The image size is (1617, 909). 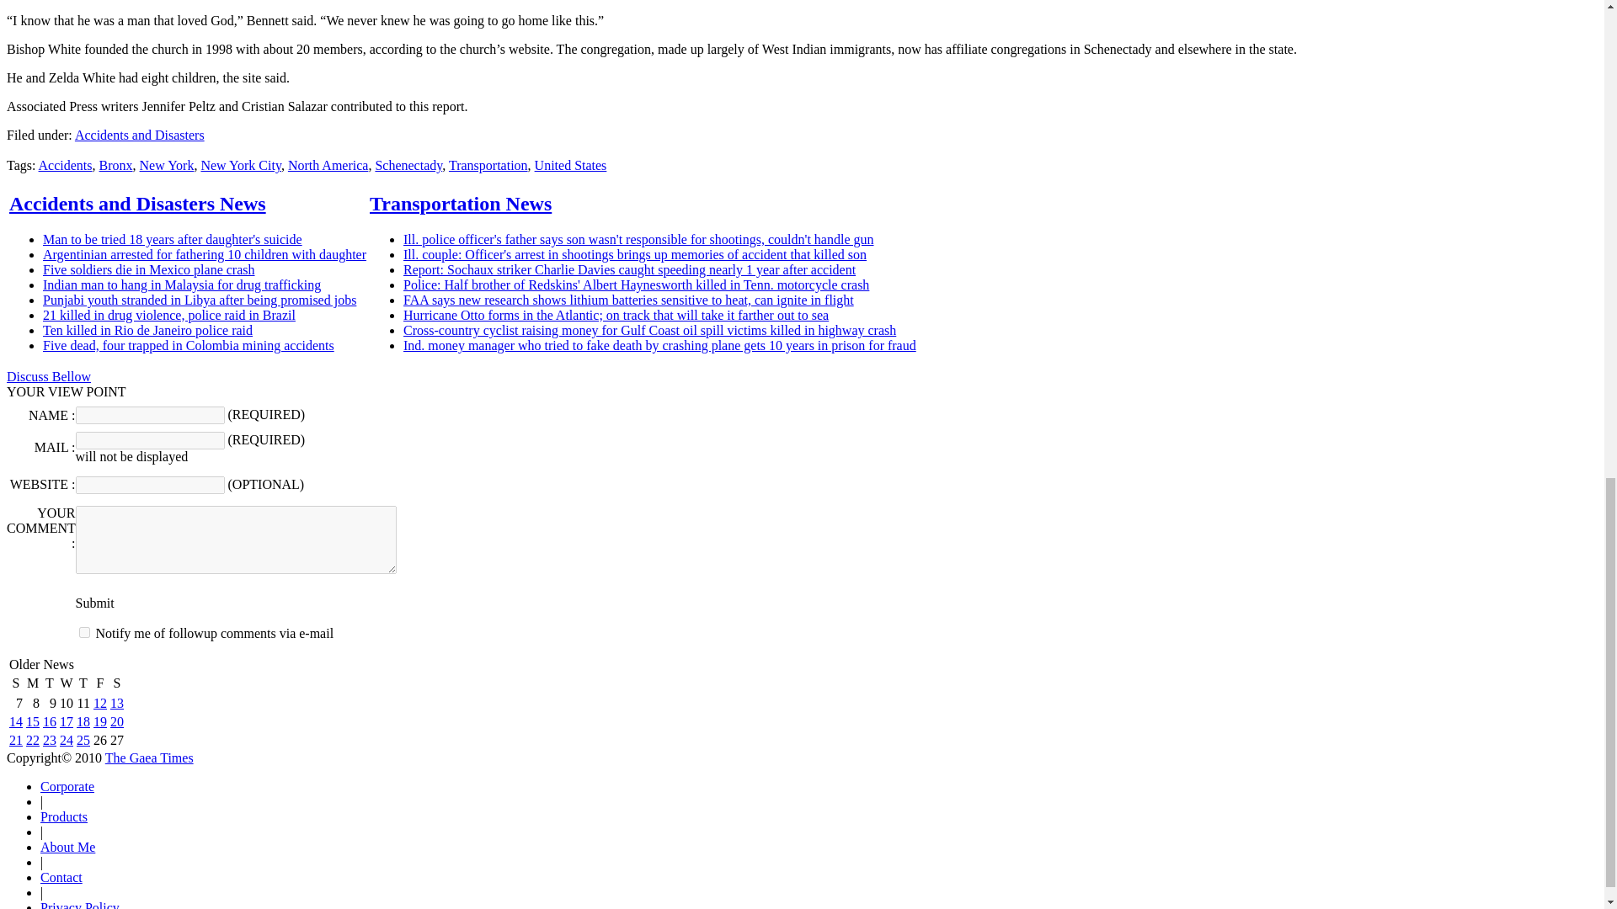 I want to click on Accidents, so click(x=66, y=165).